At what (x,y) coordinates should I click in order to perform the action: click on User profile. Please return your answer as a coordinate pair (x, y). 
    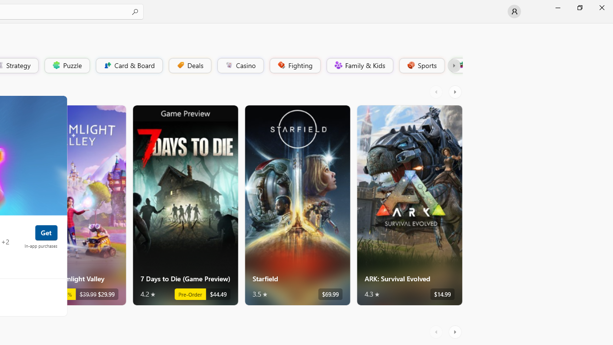
    Looking at the image, I should click on (514, 11).